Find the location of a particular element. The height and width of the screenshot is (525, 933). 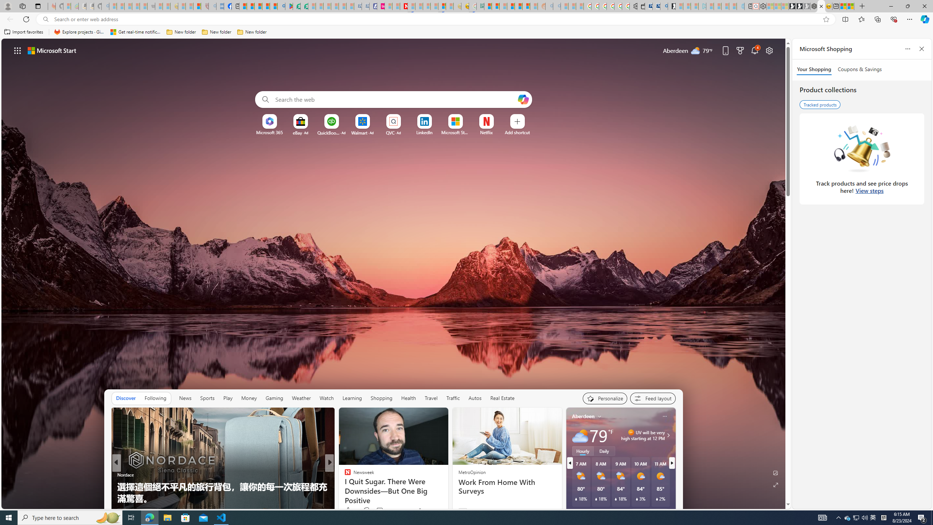

UV will be very high starting at 12 PM is located at coordinates (667, 435).